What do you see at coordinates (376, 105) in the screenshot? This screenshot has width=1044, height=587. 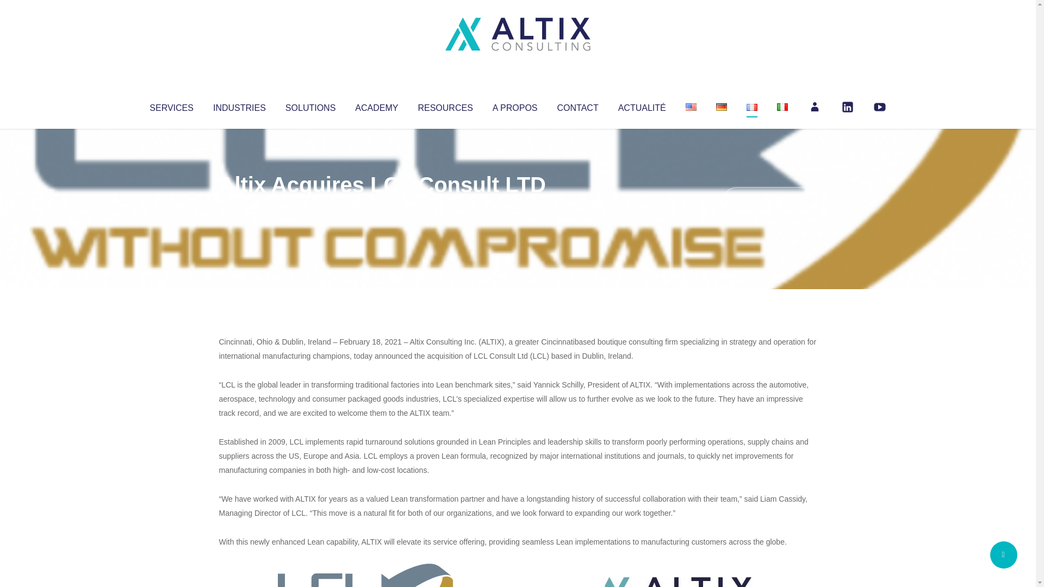 I see `ACADEMY` at bounding box center [376, 105].